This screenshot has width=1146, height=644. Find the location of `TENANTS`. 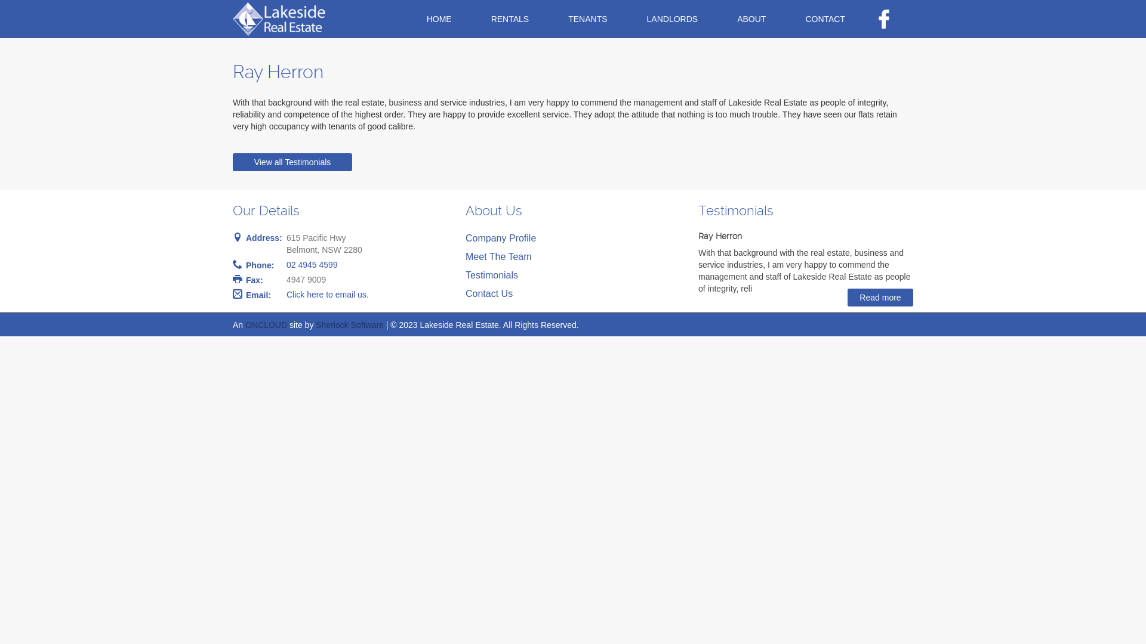

TENANTS is located at coordinates (587, 19).